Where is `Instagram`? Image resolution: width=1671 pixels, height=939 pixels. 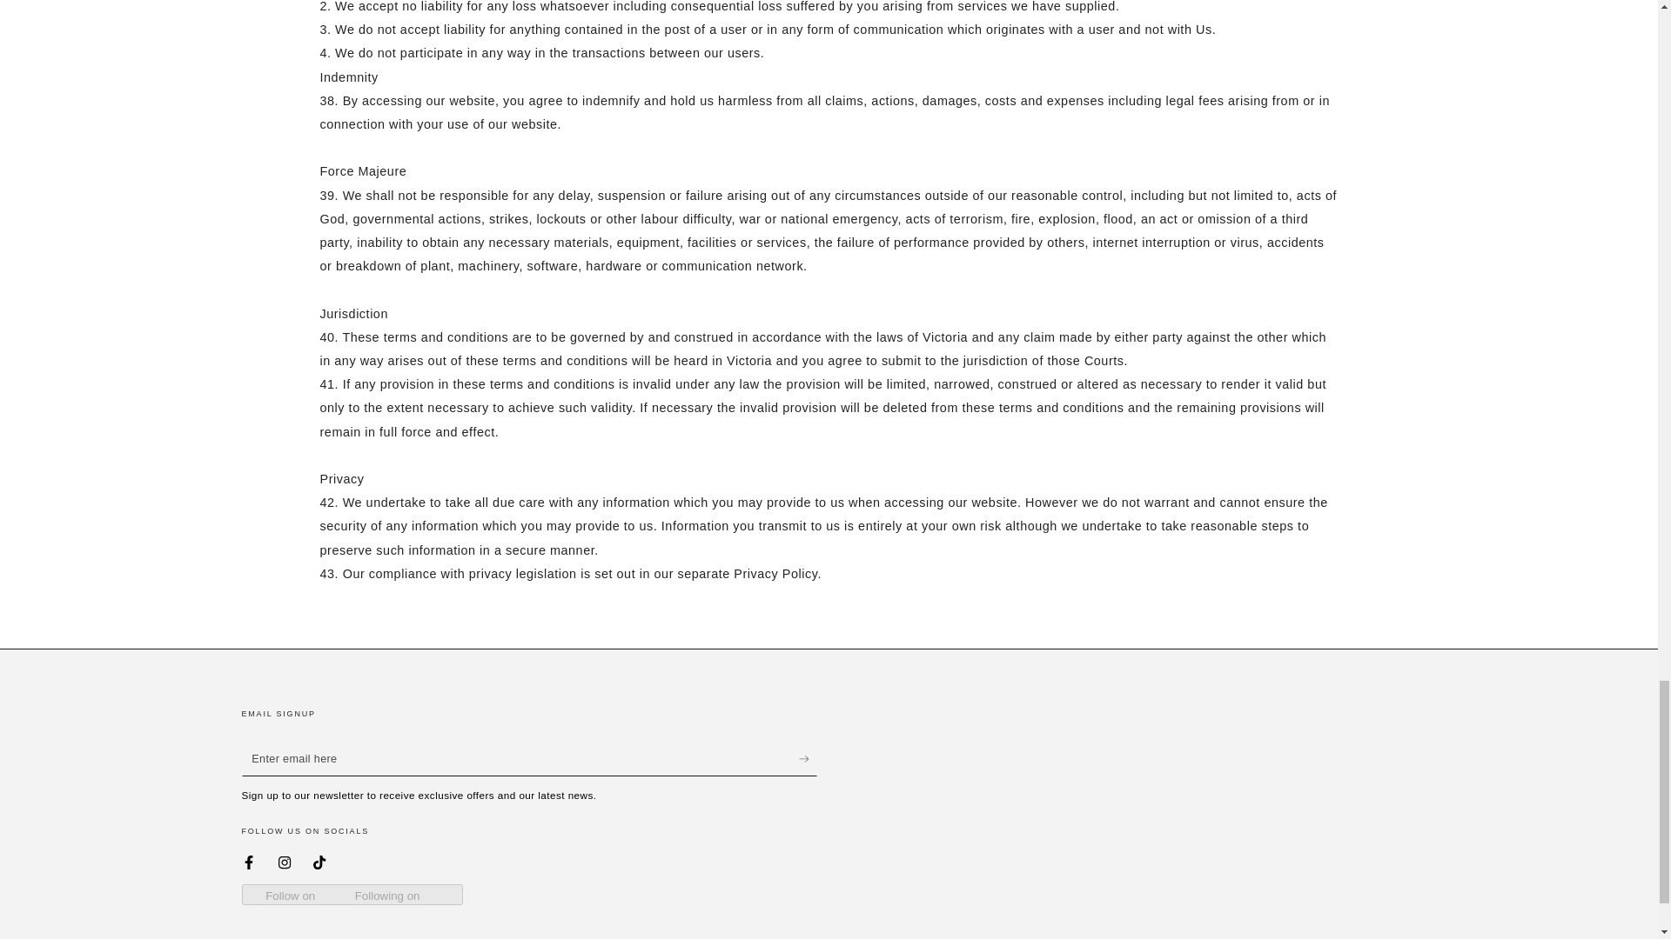 Instagram is located at coordinates (285, 862).